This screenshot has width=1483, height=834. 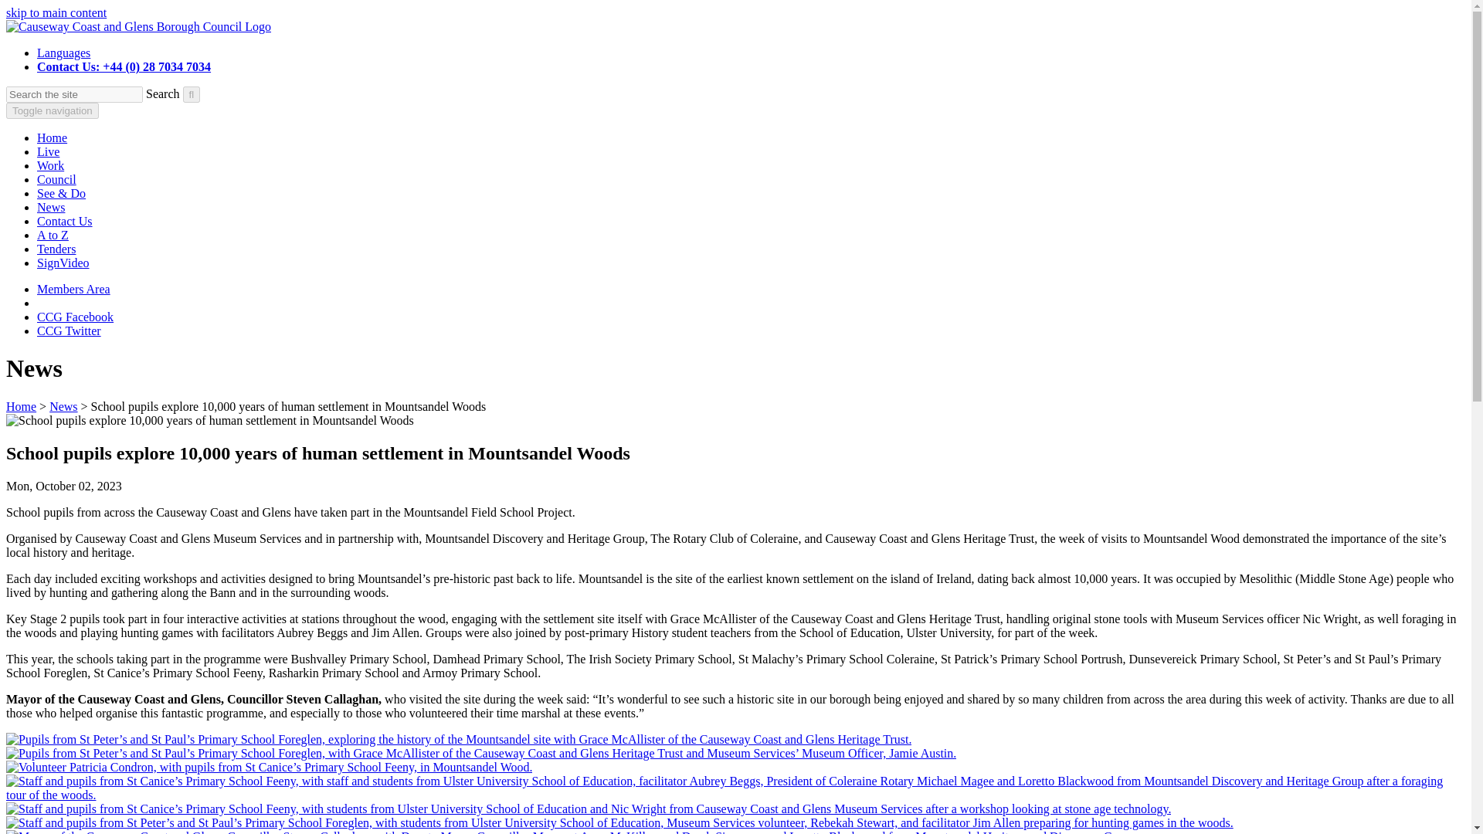 I want to click on Homepage Link, so click(x=138, y=26).